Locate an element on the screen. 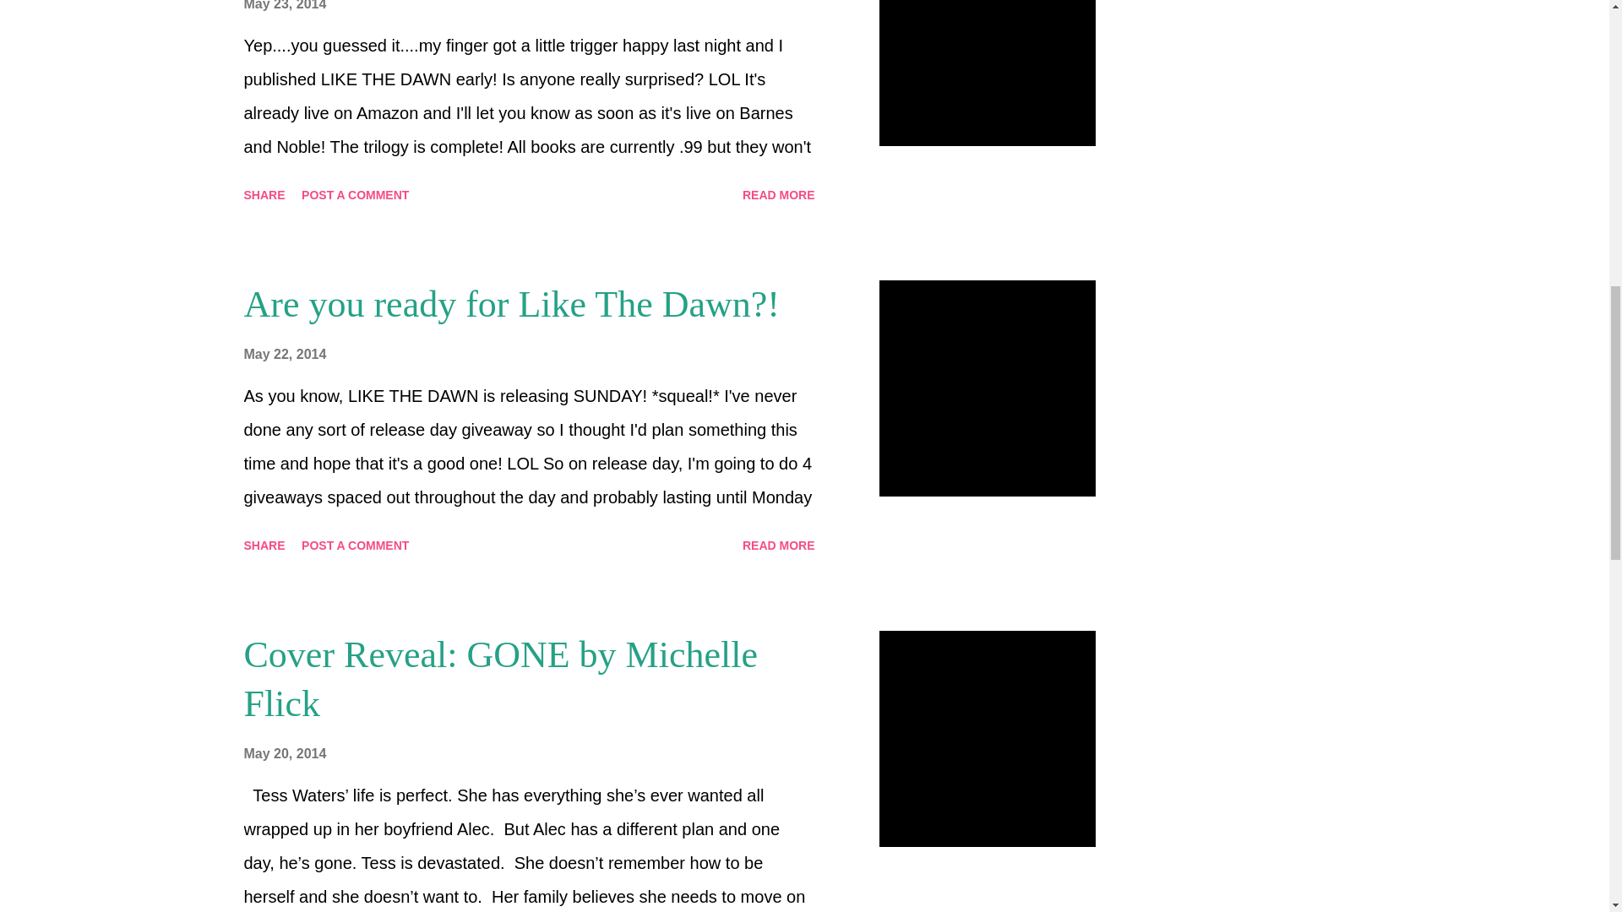 Image resolution: width=1622 pixels, height=912 pixels. READ MORE is located at coordinates (779, 546).